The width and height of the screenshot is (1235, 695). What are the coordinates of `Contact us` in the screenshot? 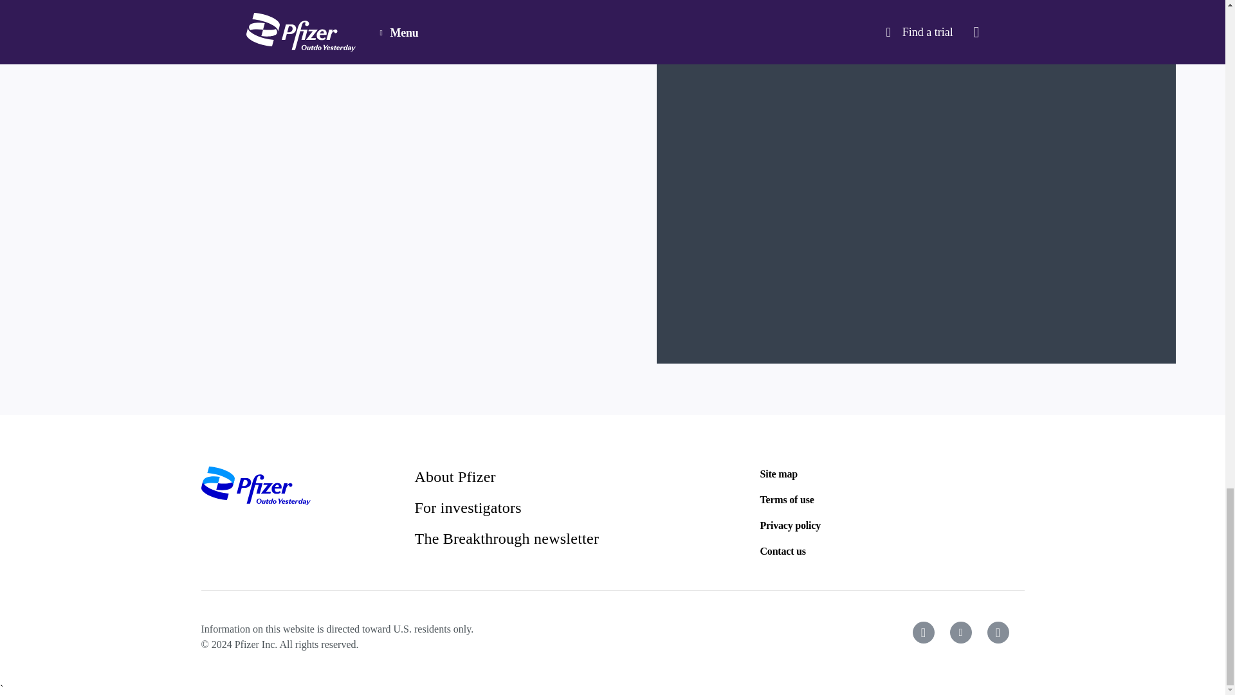 It's located at (783, 551).